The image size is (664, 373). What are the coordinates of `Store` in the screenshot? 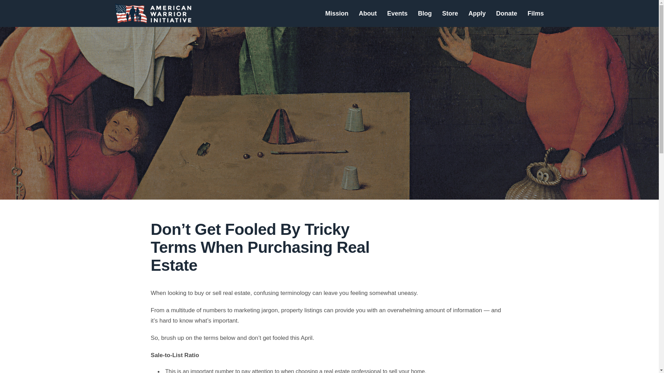 It's located at (450, 13).